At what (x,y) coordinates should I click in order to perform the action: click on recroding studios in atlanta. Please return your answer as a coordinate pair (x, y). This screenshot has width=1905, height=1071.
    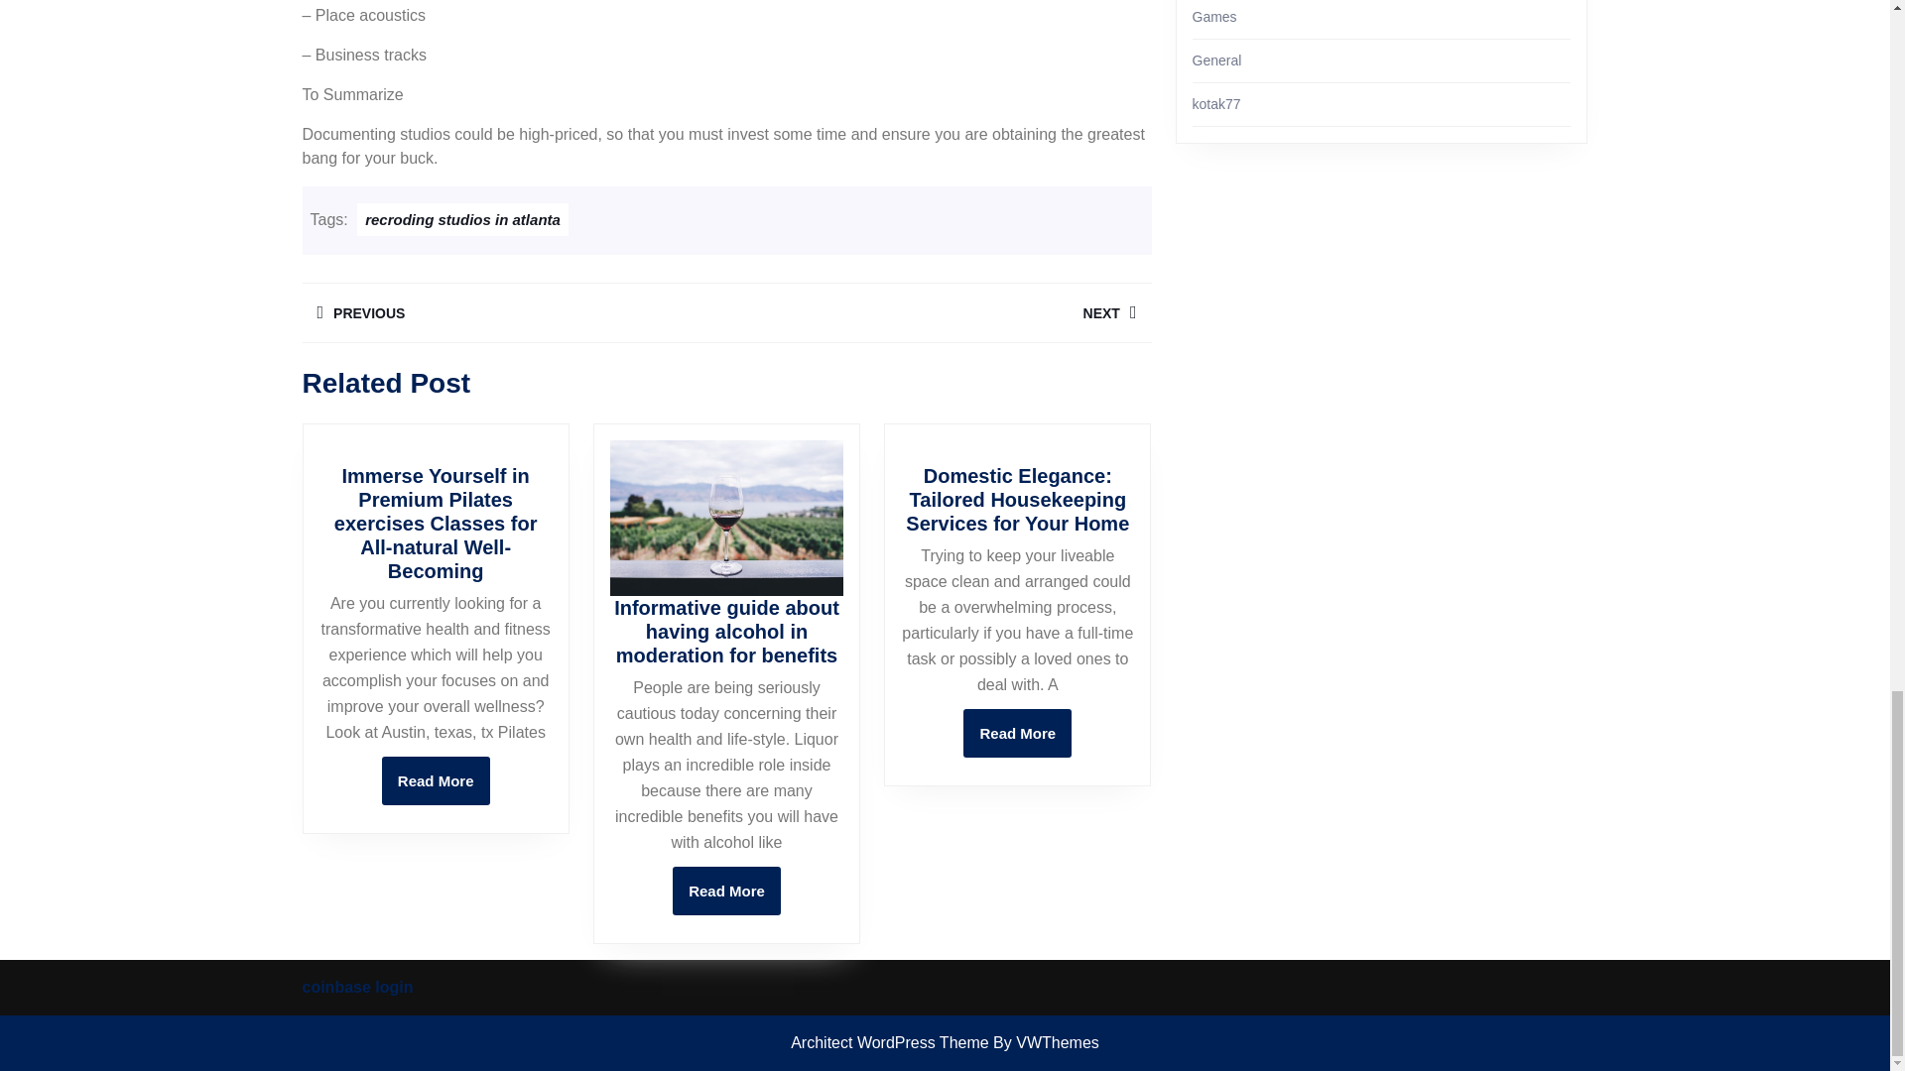
    Looking at the image, I should click on (726, 891).